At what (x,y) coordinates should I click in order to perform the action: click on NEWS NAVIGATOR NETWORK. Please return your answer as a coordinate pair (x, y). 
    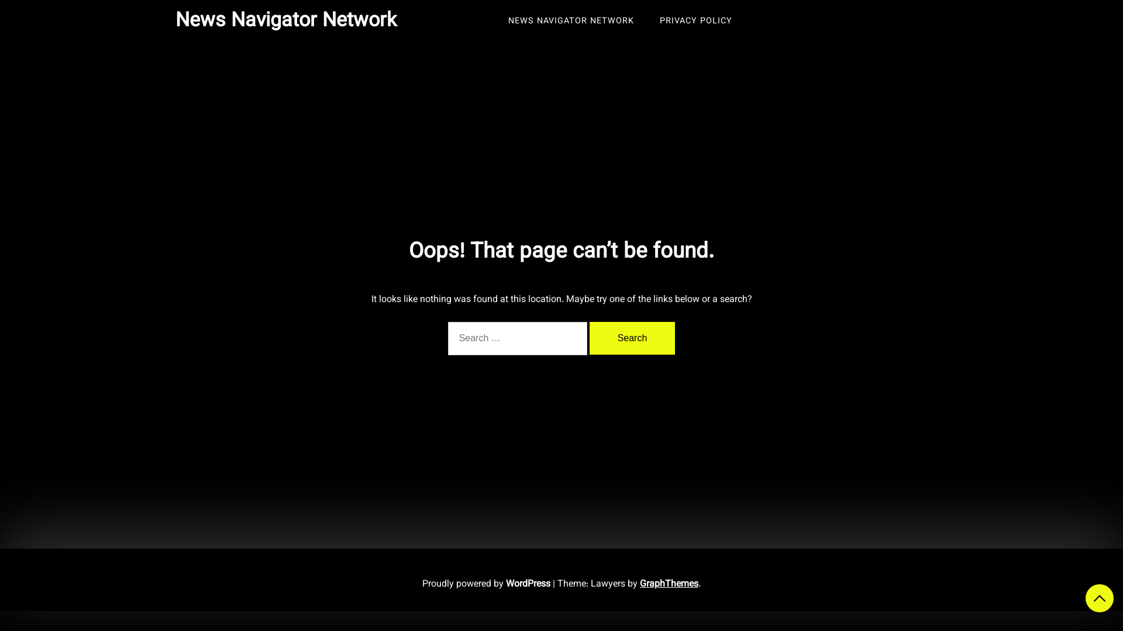
    Looking at the image, I should click on (571, 22).